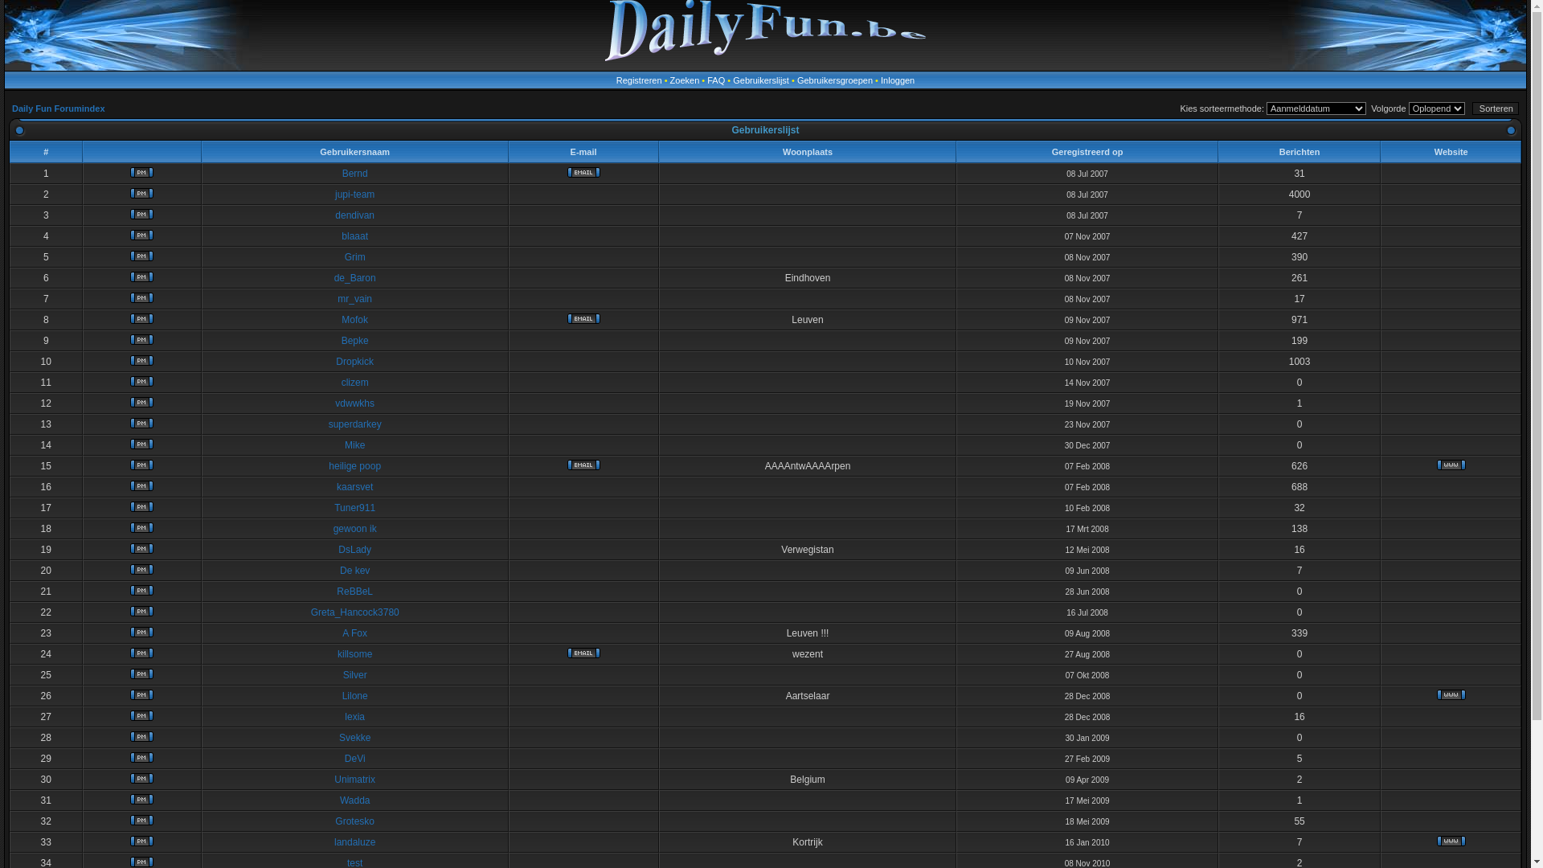  What do you see at coordinates (761, 80) in the screenshot?
I see `Gebruikerslijst` at bounding box center [761, 80].